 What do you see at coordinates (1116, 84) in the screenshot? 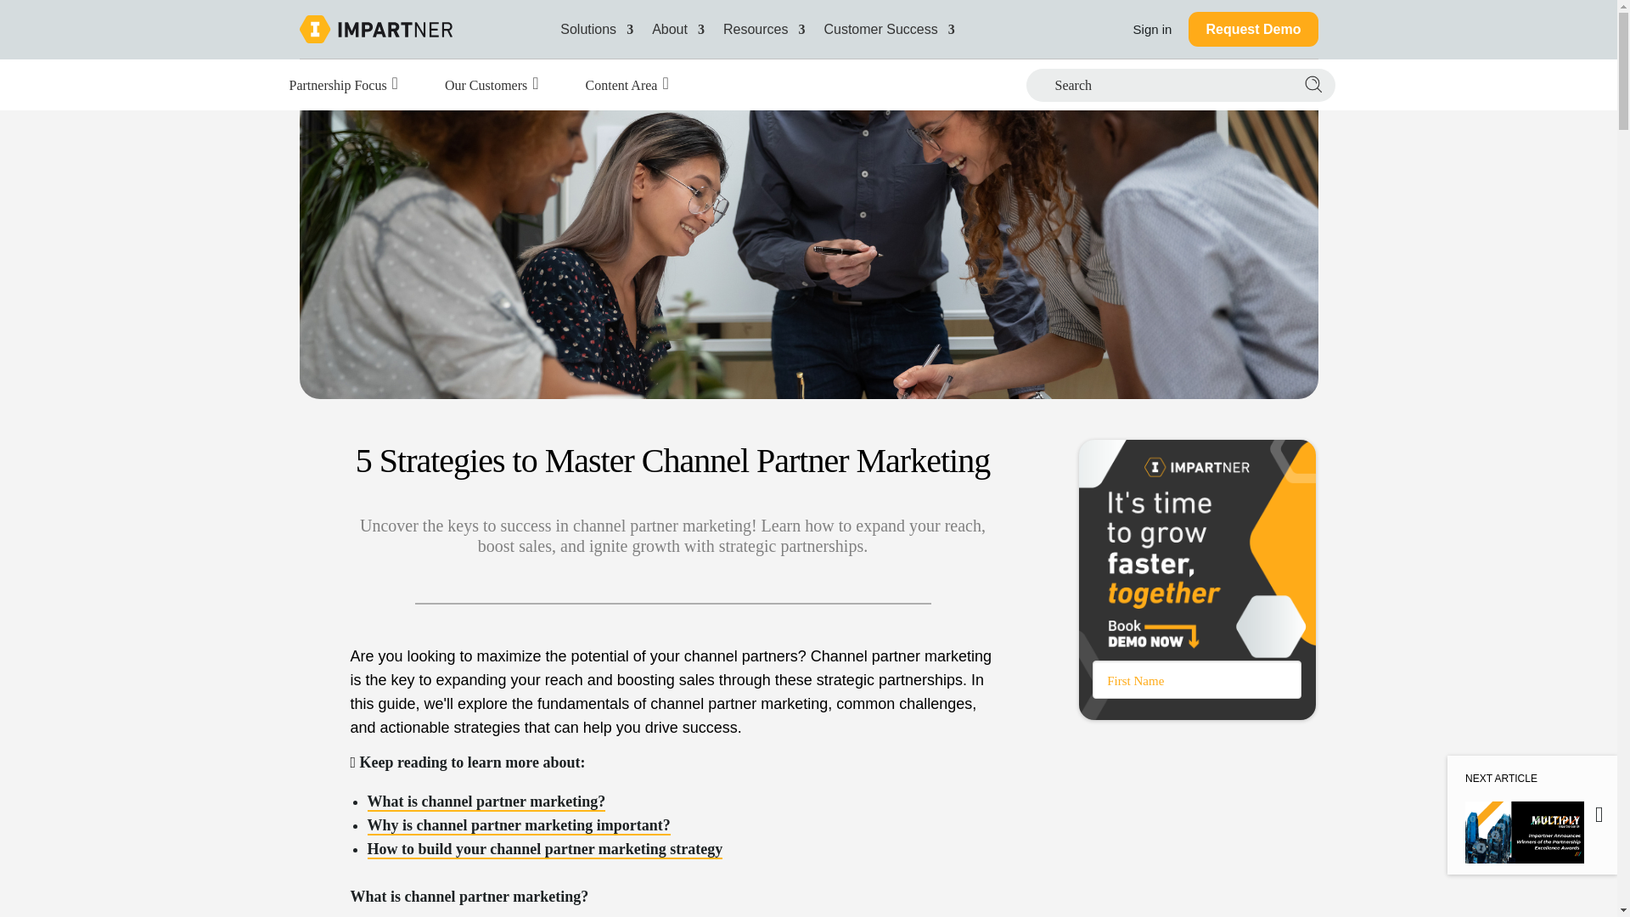
I see `Open Search Box` at bounding box center [1116, 84].